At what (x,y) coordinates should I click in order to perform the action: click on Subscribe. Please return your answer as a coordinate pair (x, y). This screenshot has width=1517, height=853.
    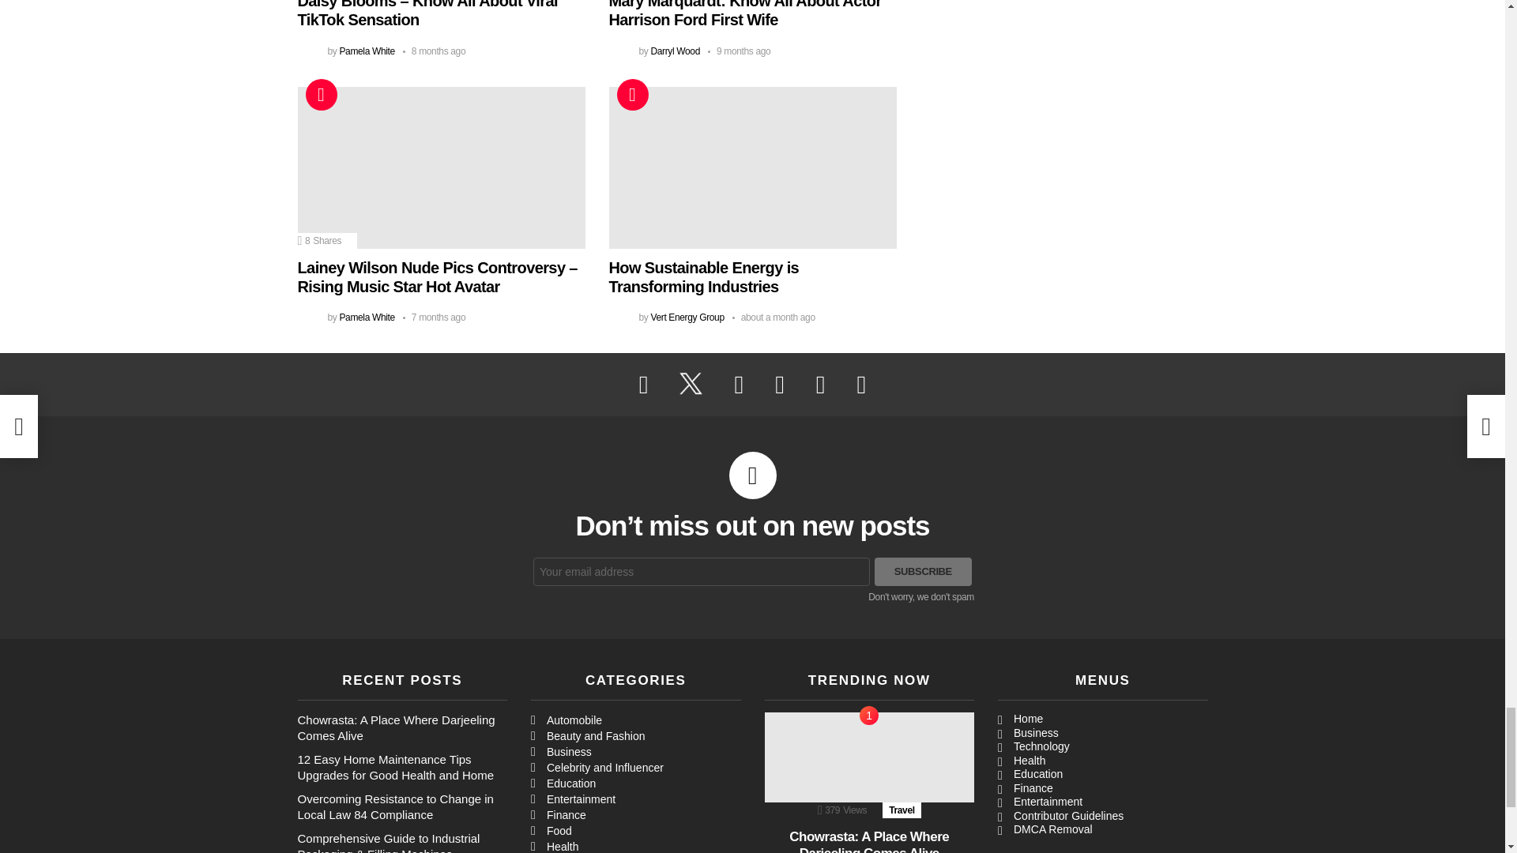
    Looking at the image, I should click on (923, 572).